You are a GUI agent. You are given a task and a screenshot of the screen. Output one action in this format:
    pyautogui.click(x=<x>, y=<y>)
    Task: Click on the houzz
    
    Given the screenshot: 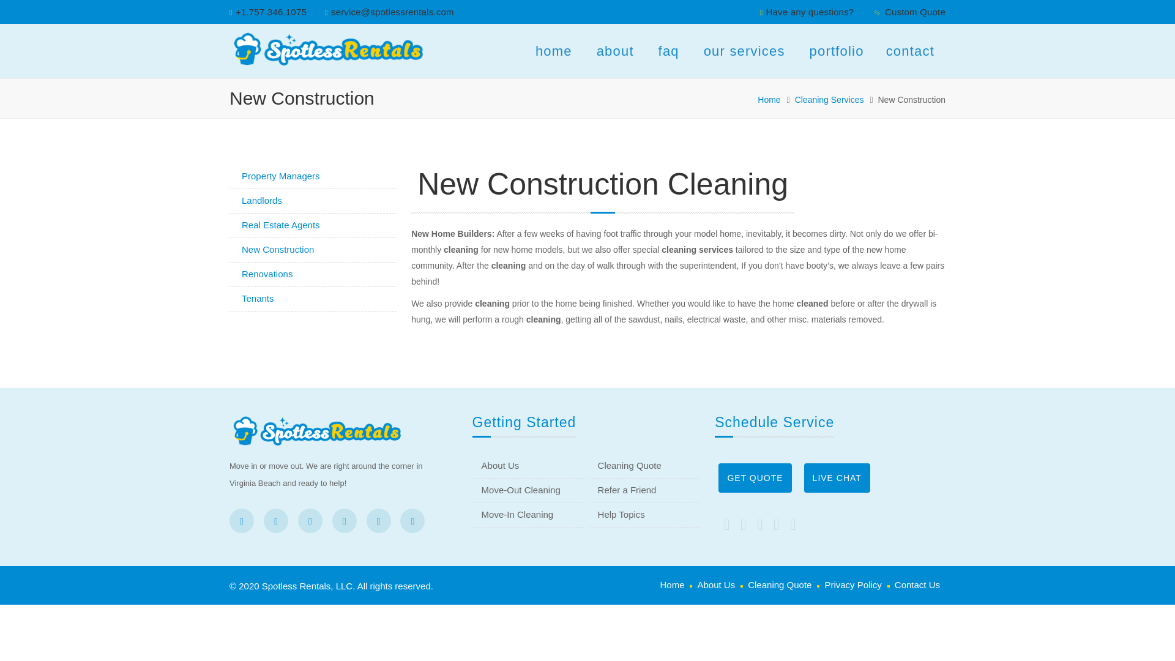 What is the action you would take?
    pyautogui.click(x=345, y=520)
    